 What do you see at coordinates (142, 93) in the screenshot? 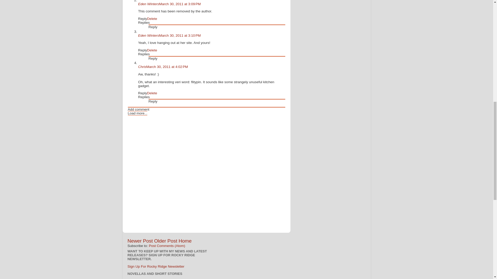
I see `Reply` at bounding box center [142, 93].